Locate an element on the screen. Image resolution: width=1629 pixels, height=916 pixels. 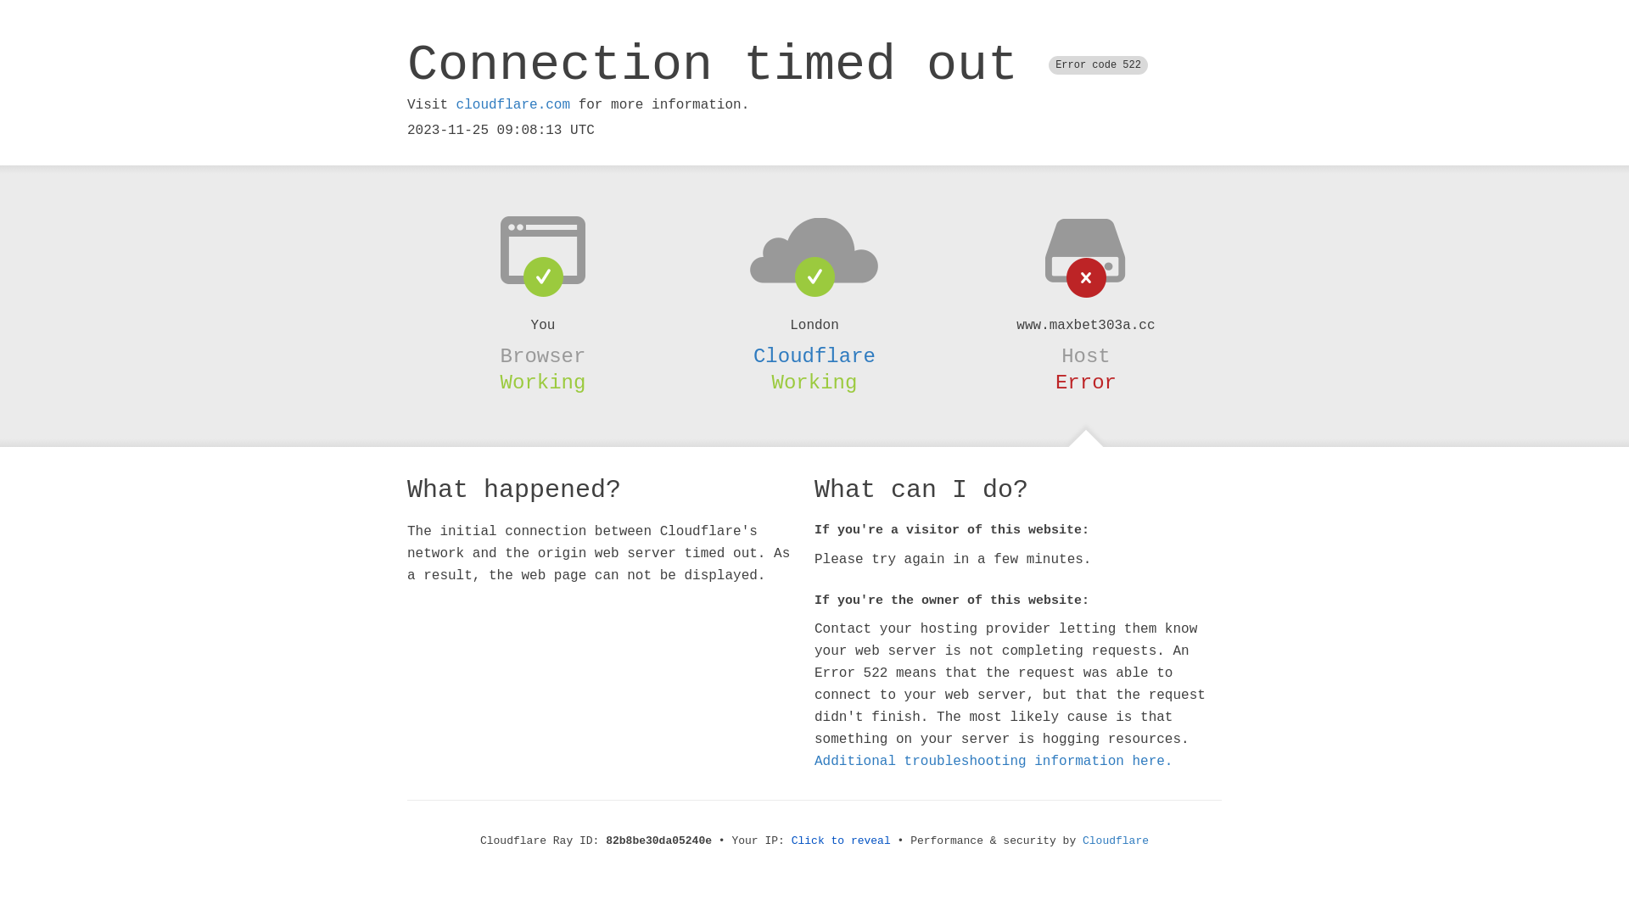
Additional troubleshooting information here. is located at coordinates (994, 762).